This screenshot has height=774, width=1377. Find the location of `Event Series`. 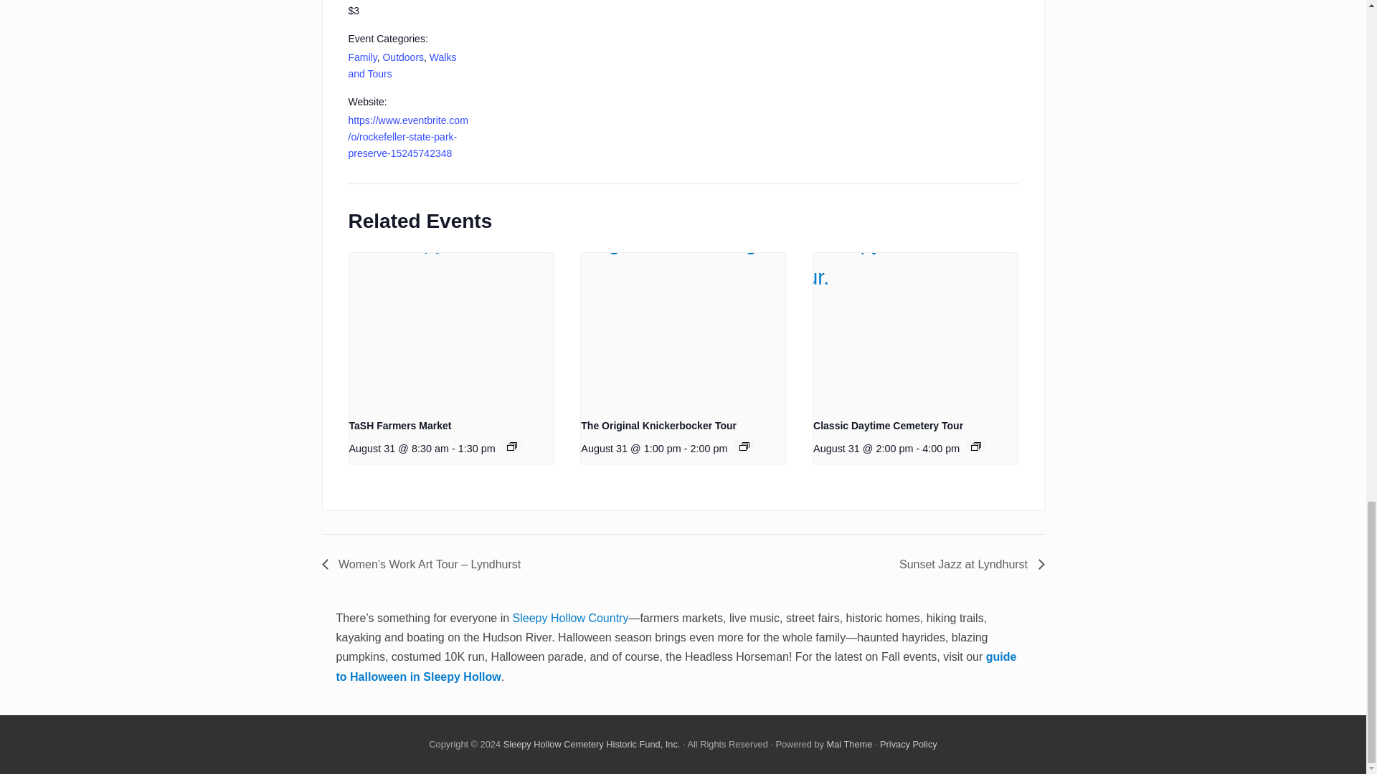

Event Series is located at coordinates (975, 446).